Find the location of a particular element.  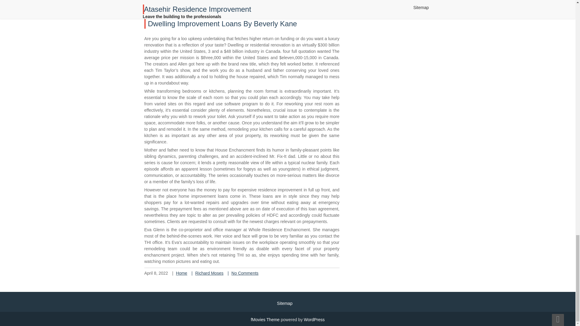

fmovies Theme is located at coordinates (265, 319).